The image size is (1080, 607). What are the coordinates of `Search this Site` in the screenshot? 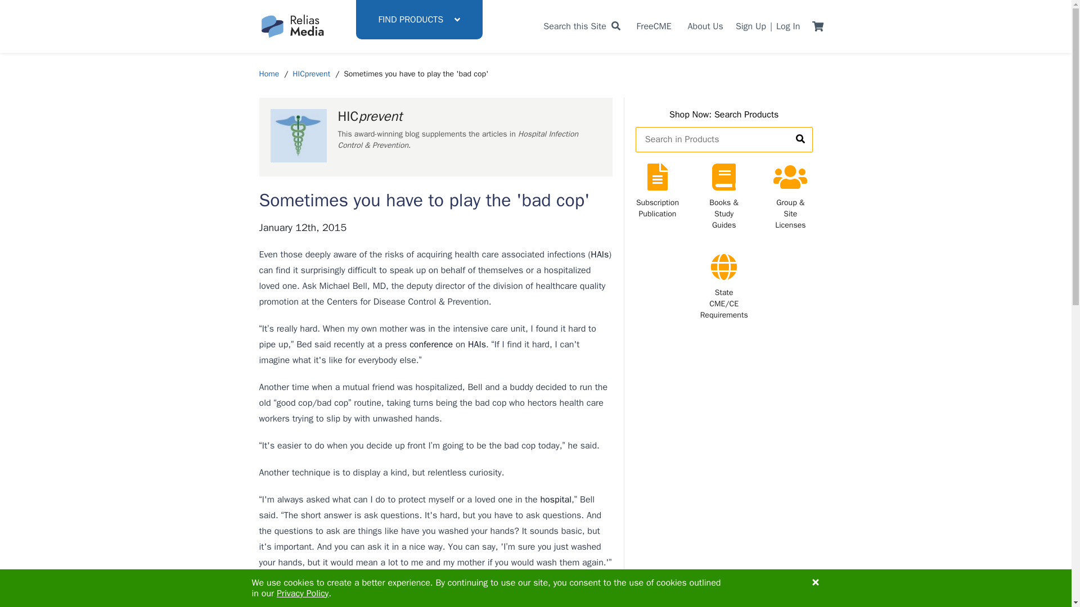 It's located at (582, 26).